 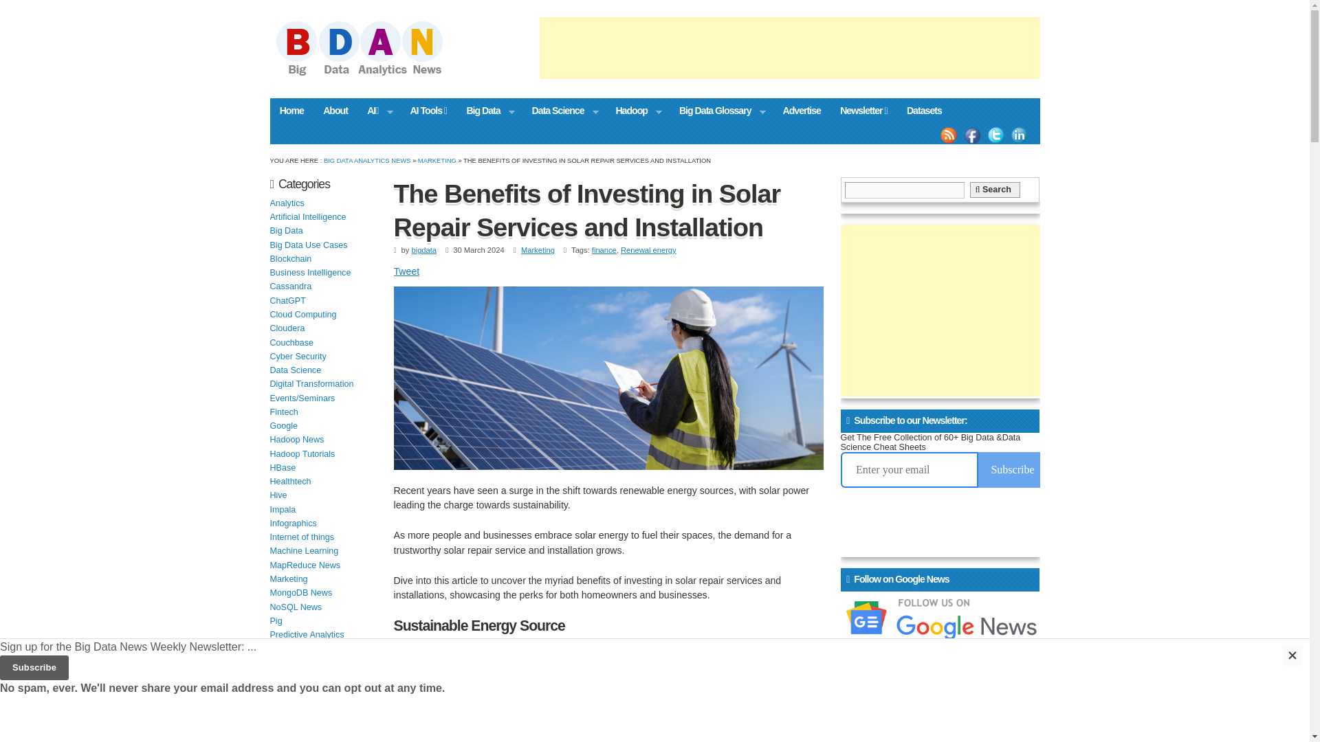 I want to click on Follow us on Twitter, so click(x=995, y=135).